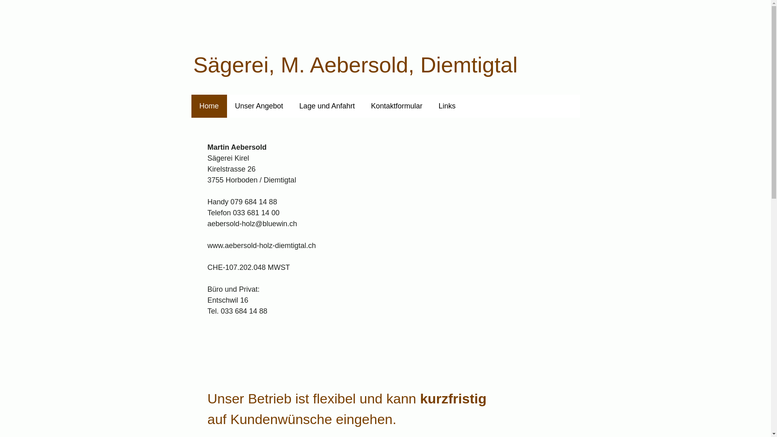  I want to click on Unser Angebot, so click(259, 106).